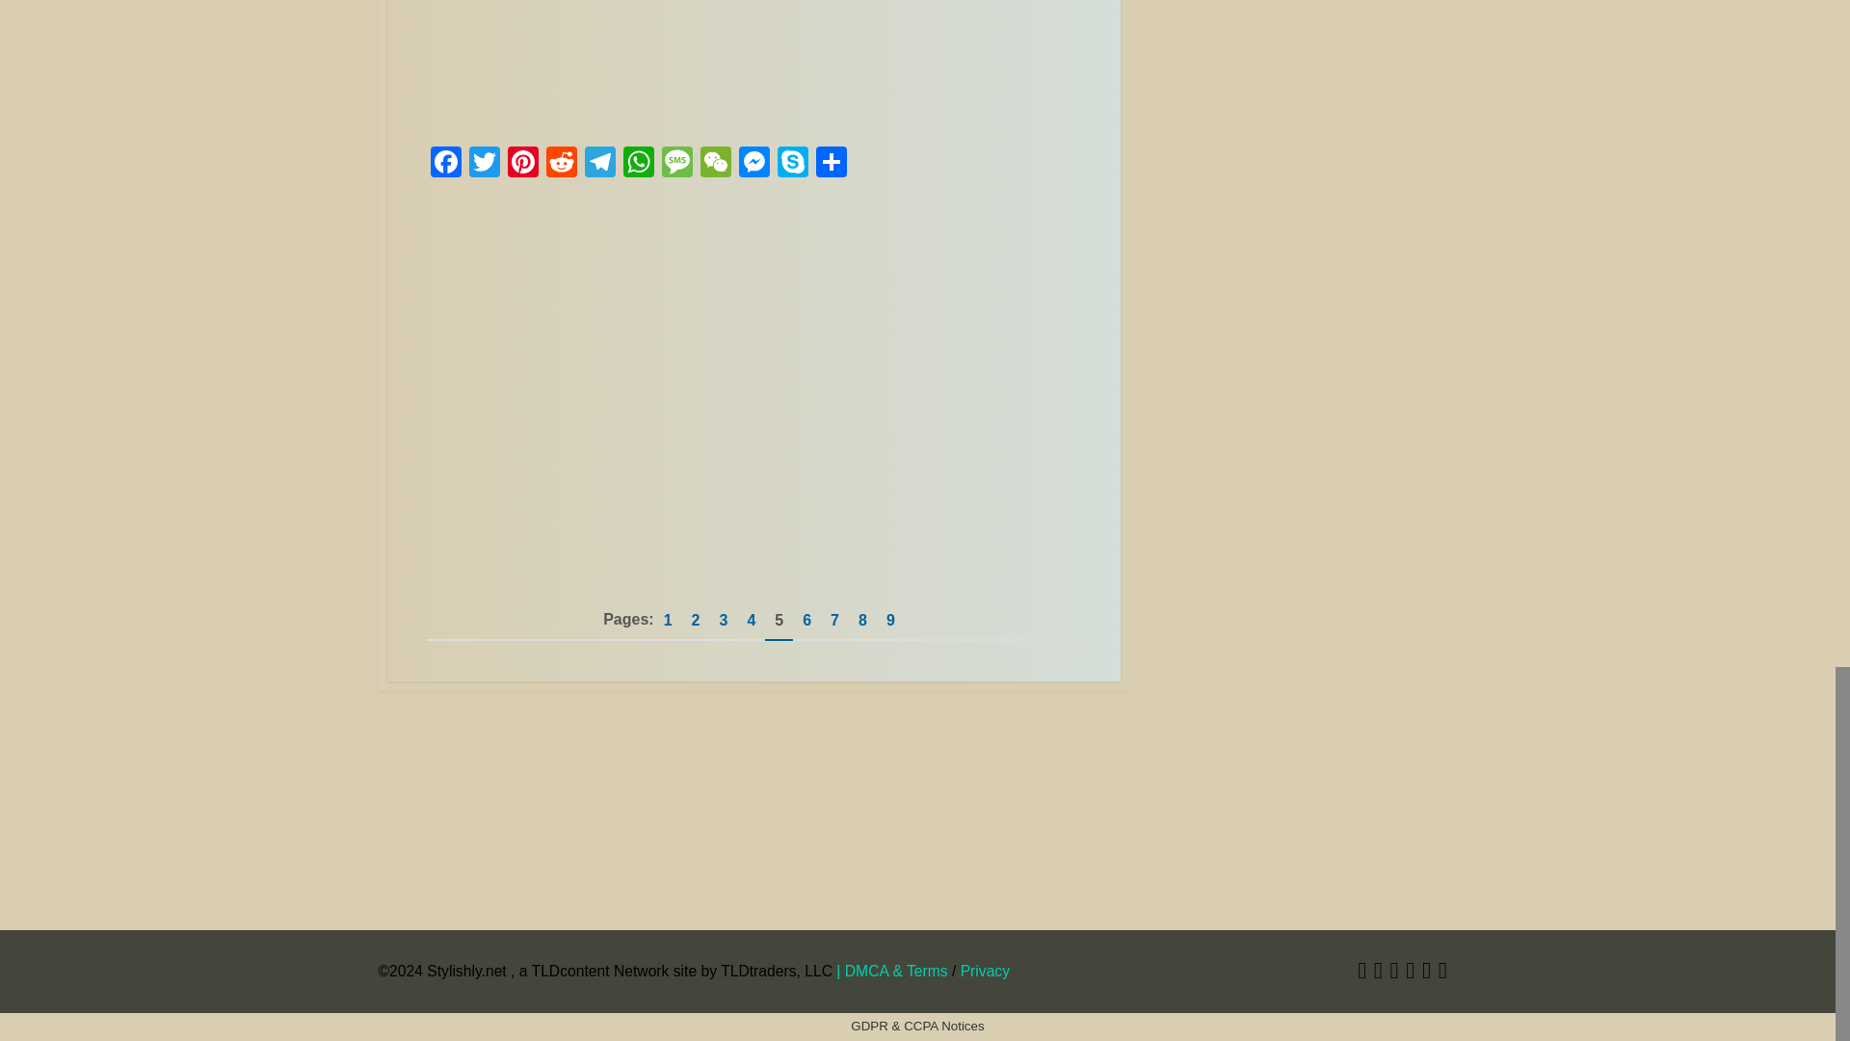 Image resolution: width=1850 pixels, height=1041 pixels. Describe the element at coordinates (561, 164) in the screenshot. I see `Reddit` at that location.